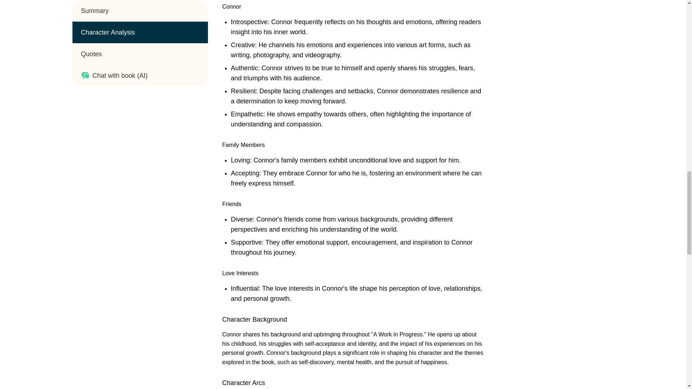  Describe the element at coordinates (254, 319) in the screenshot. I see `Character Background` at that location.